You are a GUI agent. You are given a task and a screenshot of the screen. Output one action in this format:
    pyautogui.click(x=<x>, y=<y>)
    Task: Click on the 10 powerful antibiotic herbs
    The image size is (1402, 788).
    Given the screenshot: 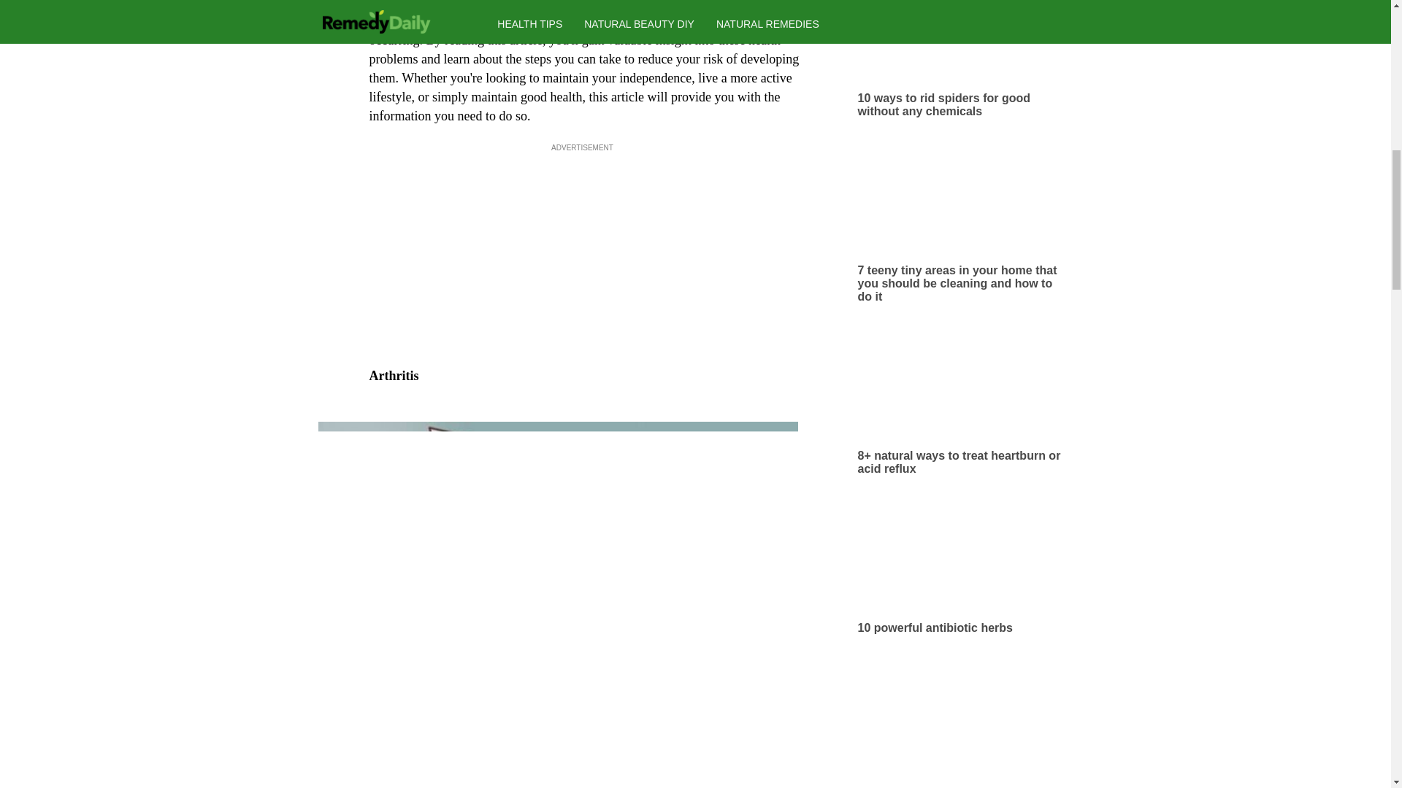 What is the action you would take?
    pyautogui.click(x=964, y=570)
    